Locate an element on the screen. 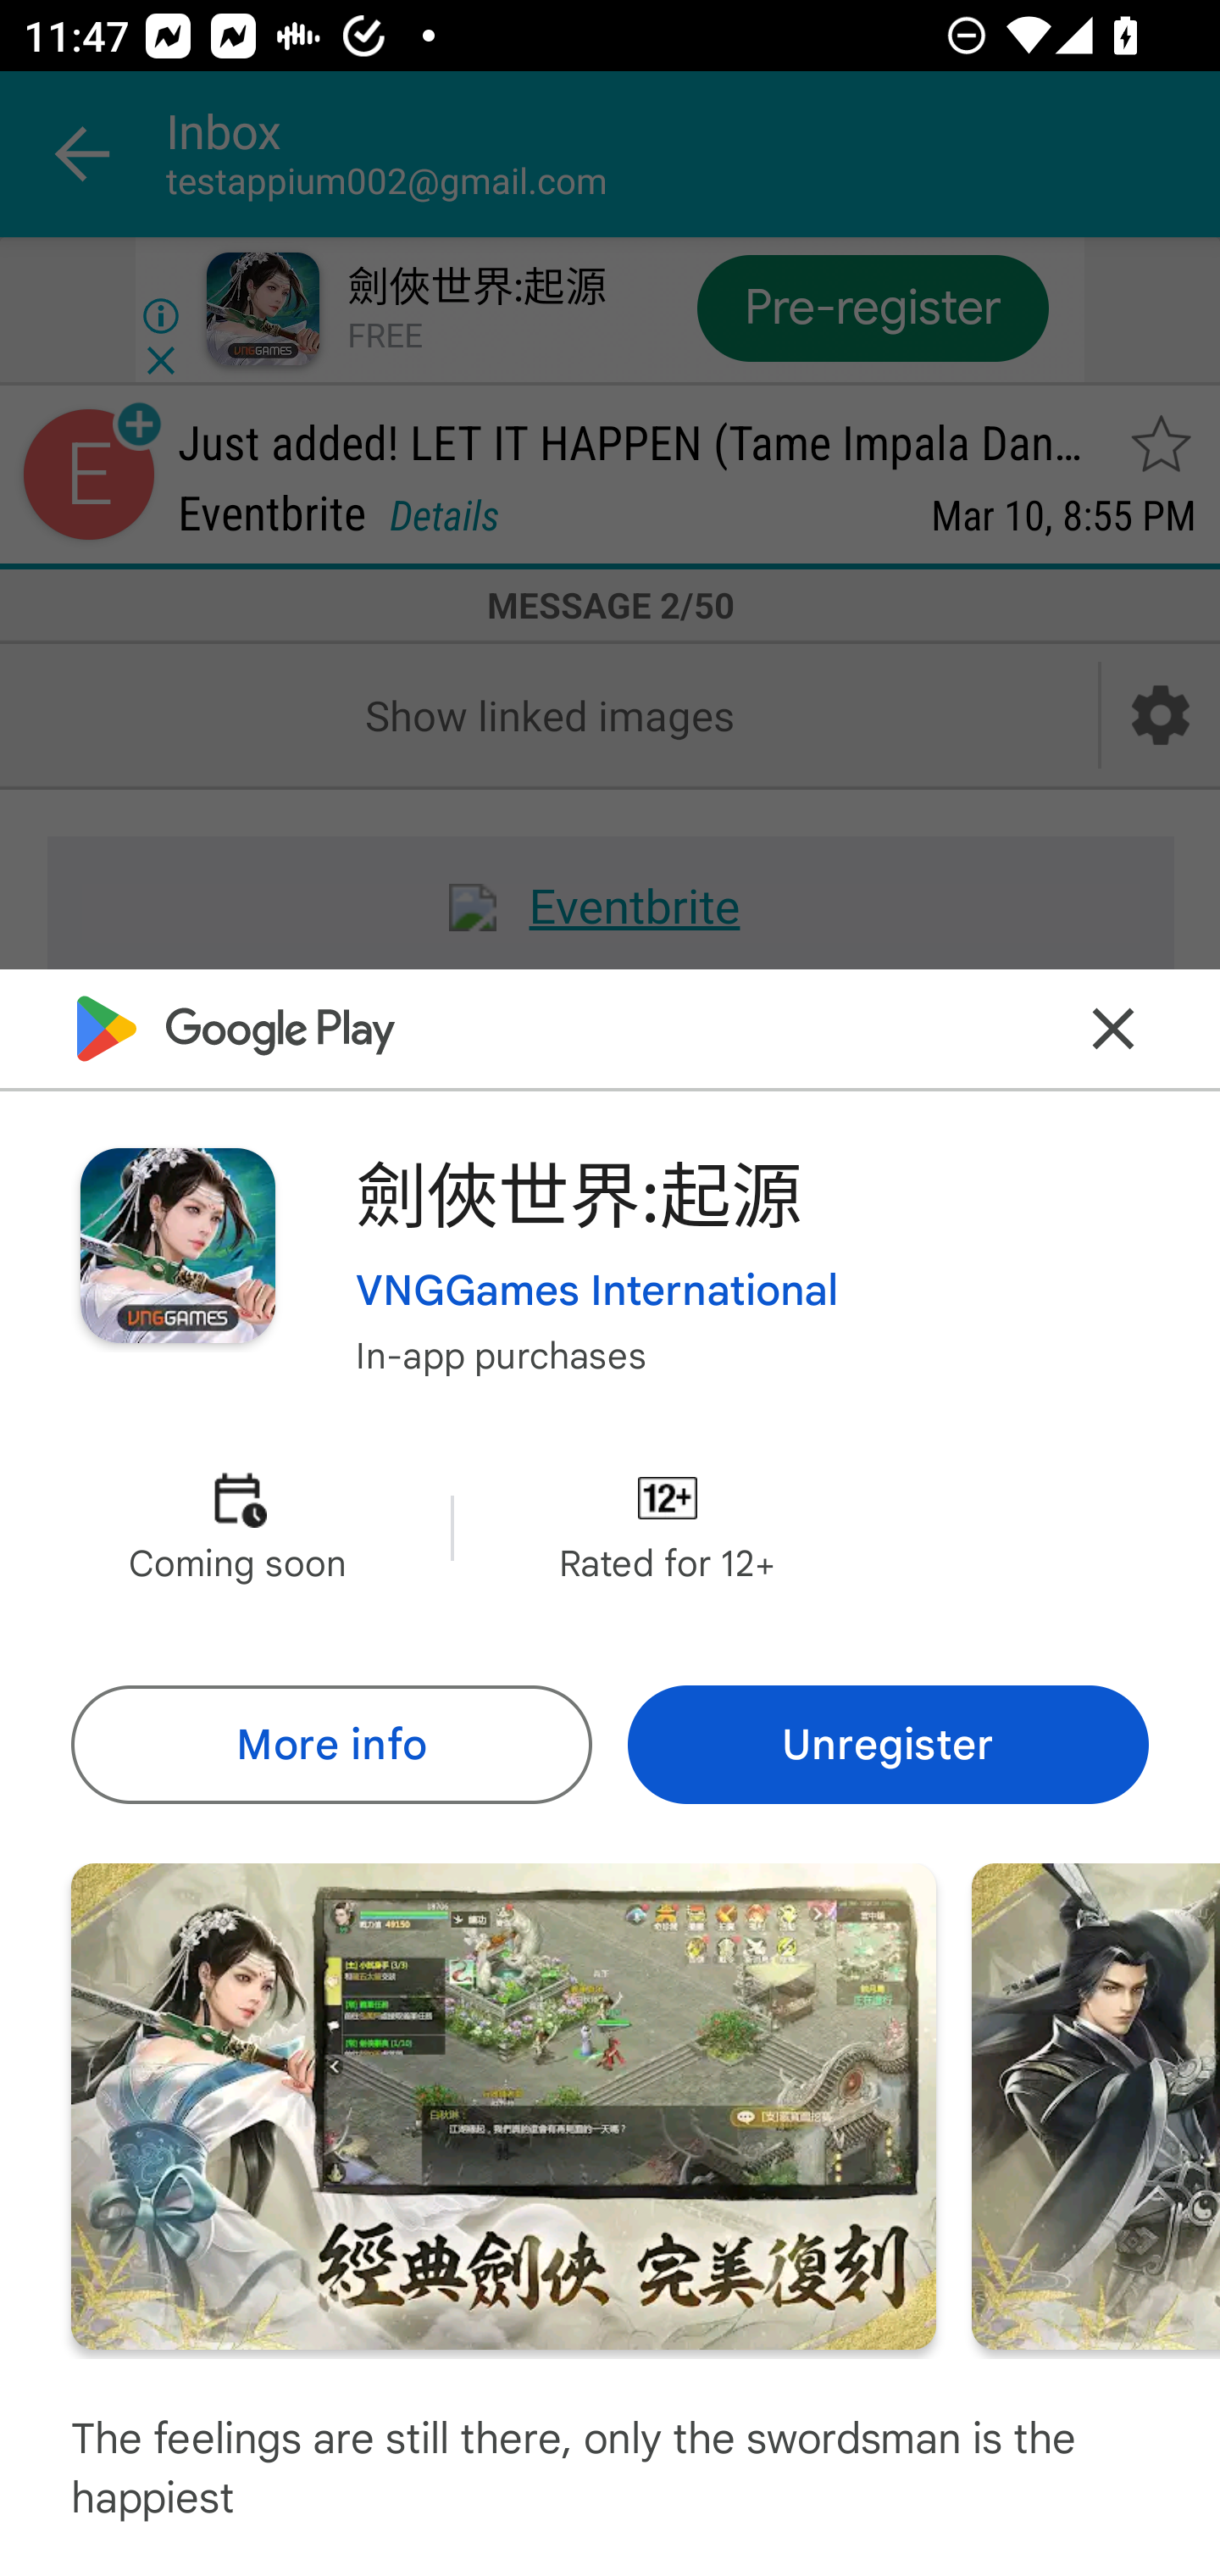 This screenshot has width=1220, height=2576. Close is located at coordinates (1113, 1027).